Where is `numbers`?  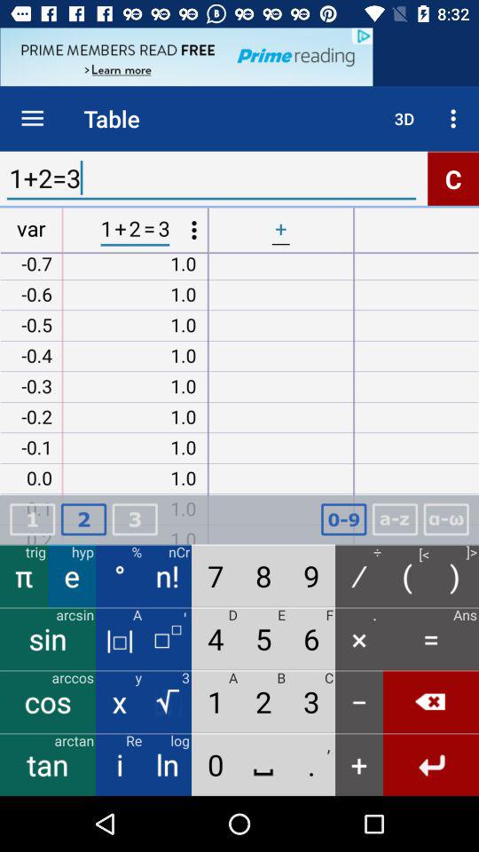
numbers is located at coordinates (343, 520).